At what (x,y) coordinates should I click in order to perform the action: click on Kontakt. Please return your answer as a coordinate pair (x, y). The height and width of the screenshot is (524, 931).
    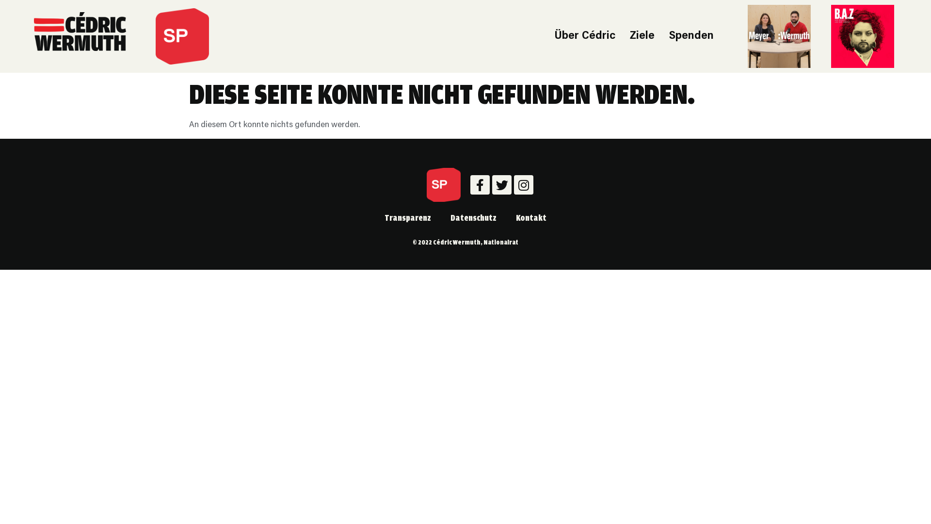
    Looking at the image, I should click on (531, 218).